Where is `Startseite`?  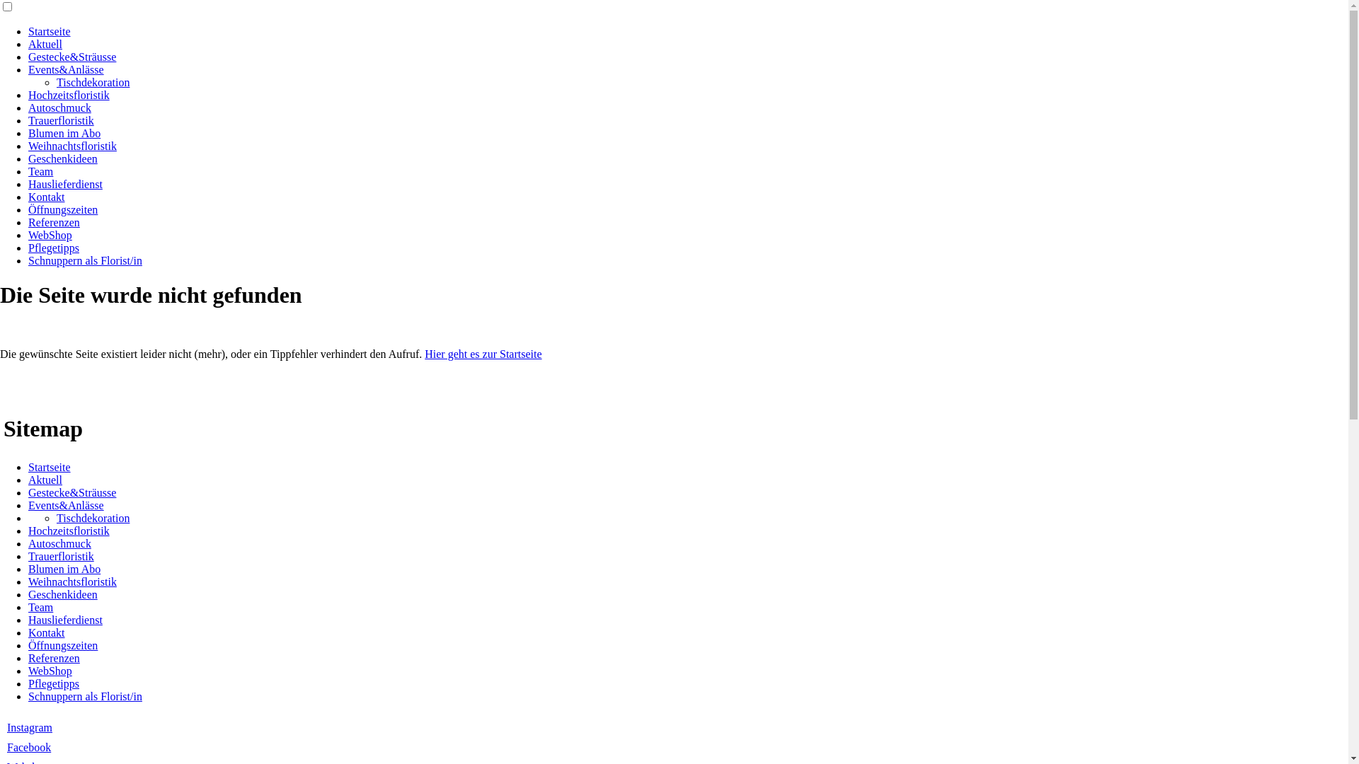 Startseite is located at coordinates (50, 467).